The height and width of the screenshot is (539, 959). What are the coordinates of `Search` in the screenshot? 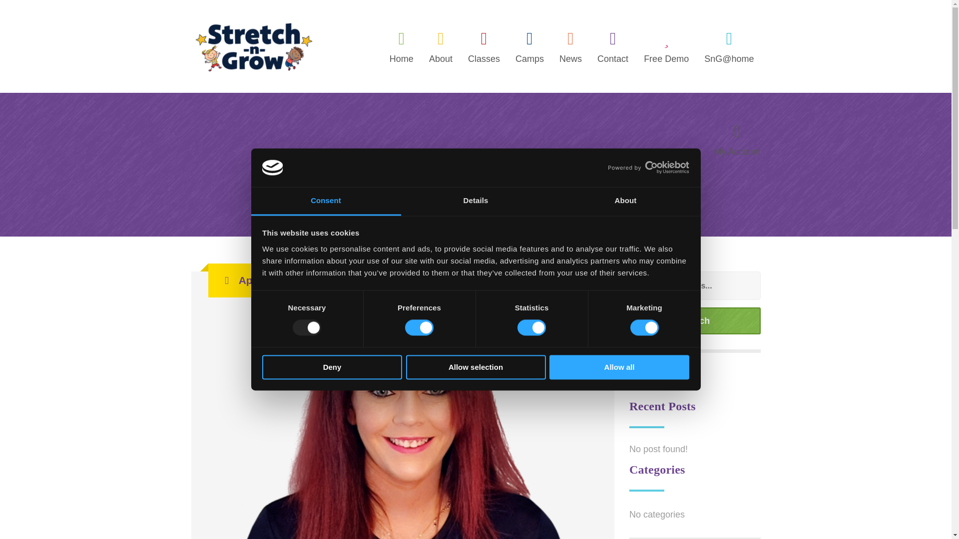 It's located at (694, 320).